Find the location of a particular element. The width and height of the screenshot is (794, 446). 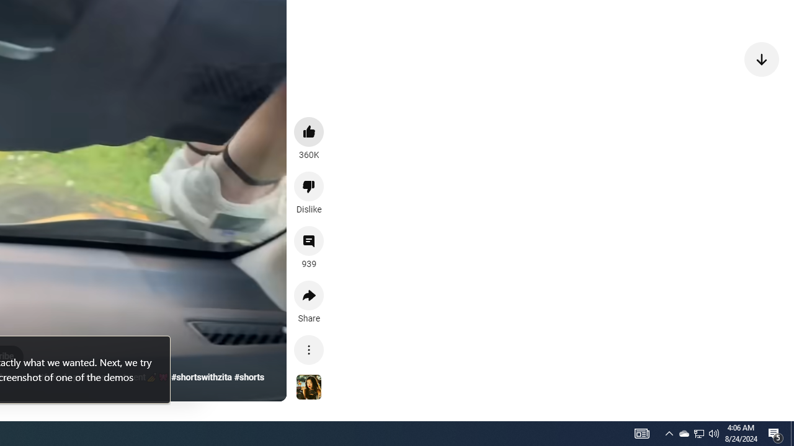

More actions is located at coordinates (309, 349).